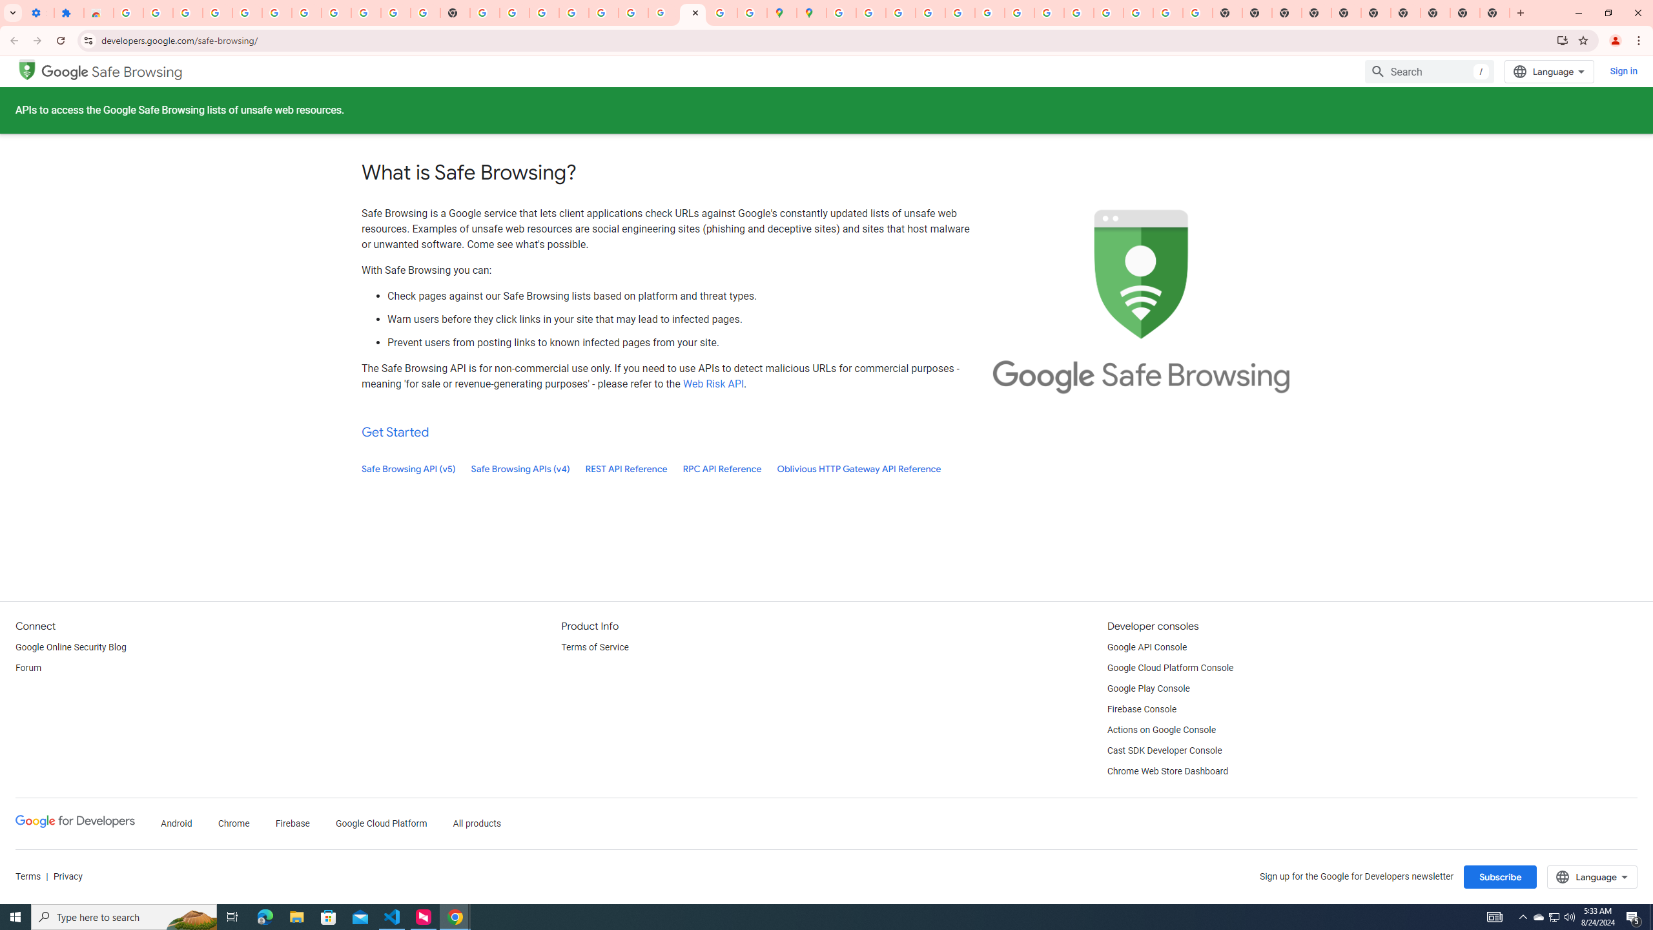 This screenshot has width=1653, height=930. What do you see at coordinates (1592, 877) in the screenshot?
I see `Language` at bounding box center [1592, 877].